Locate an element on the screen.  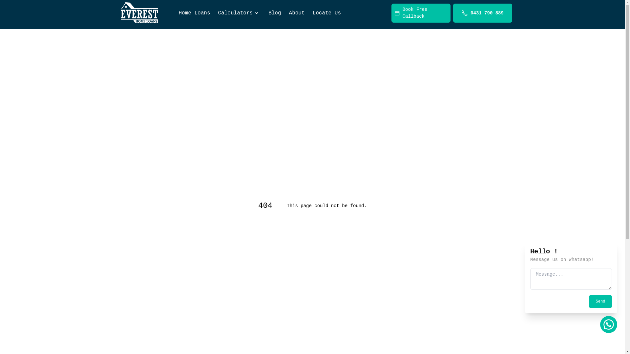
Home Loans is located at coordinates (194, 13).